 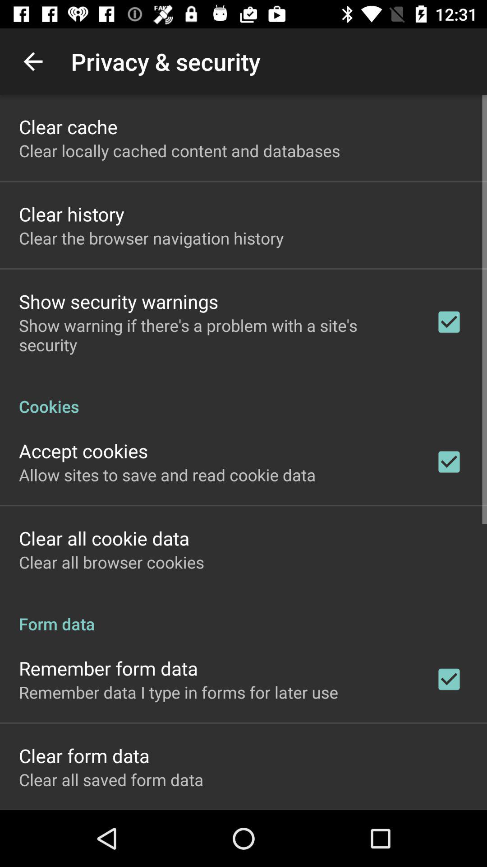 I want to click on select the app below the clear cache item, so click(x=179, y=151).